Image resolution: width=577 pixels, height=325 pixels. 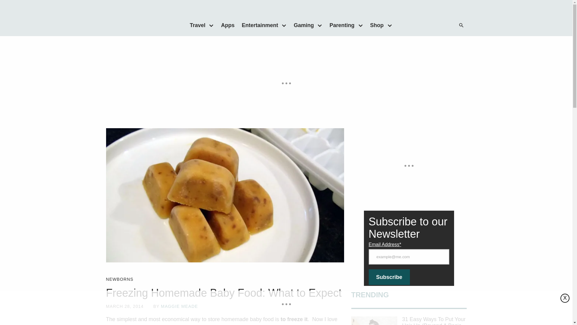 I want to click on Open menu, so click(x=211, y=25).